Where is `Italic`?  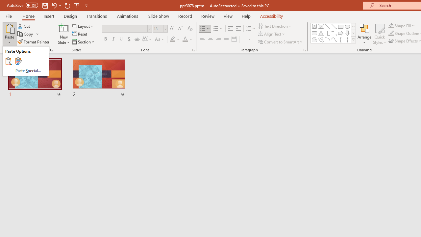 Italic is located at coordinates (113, 39).